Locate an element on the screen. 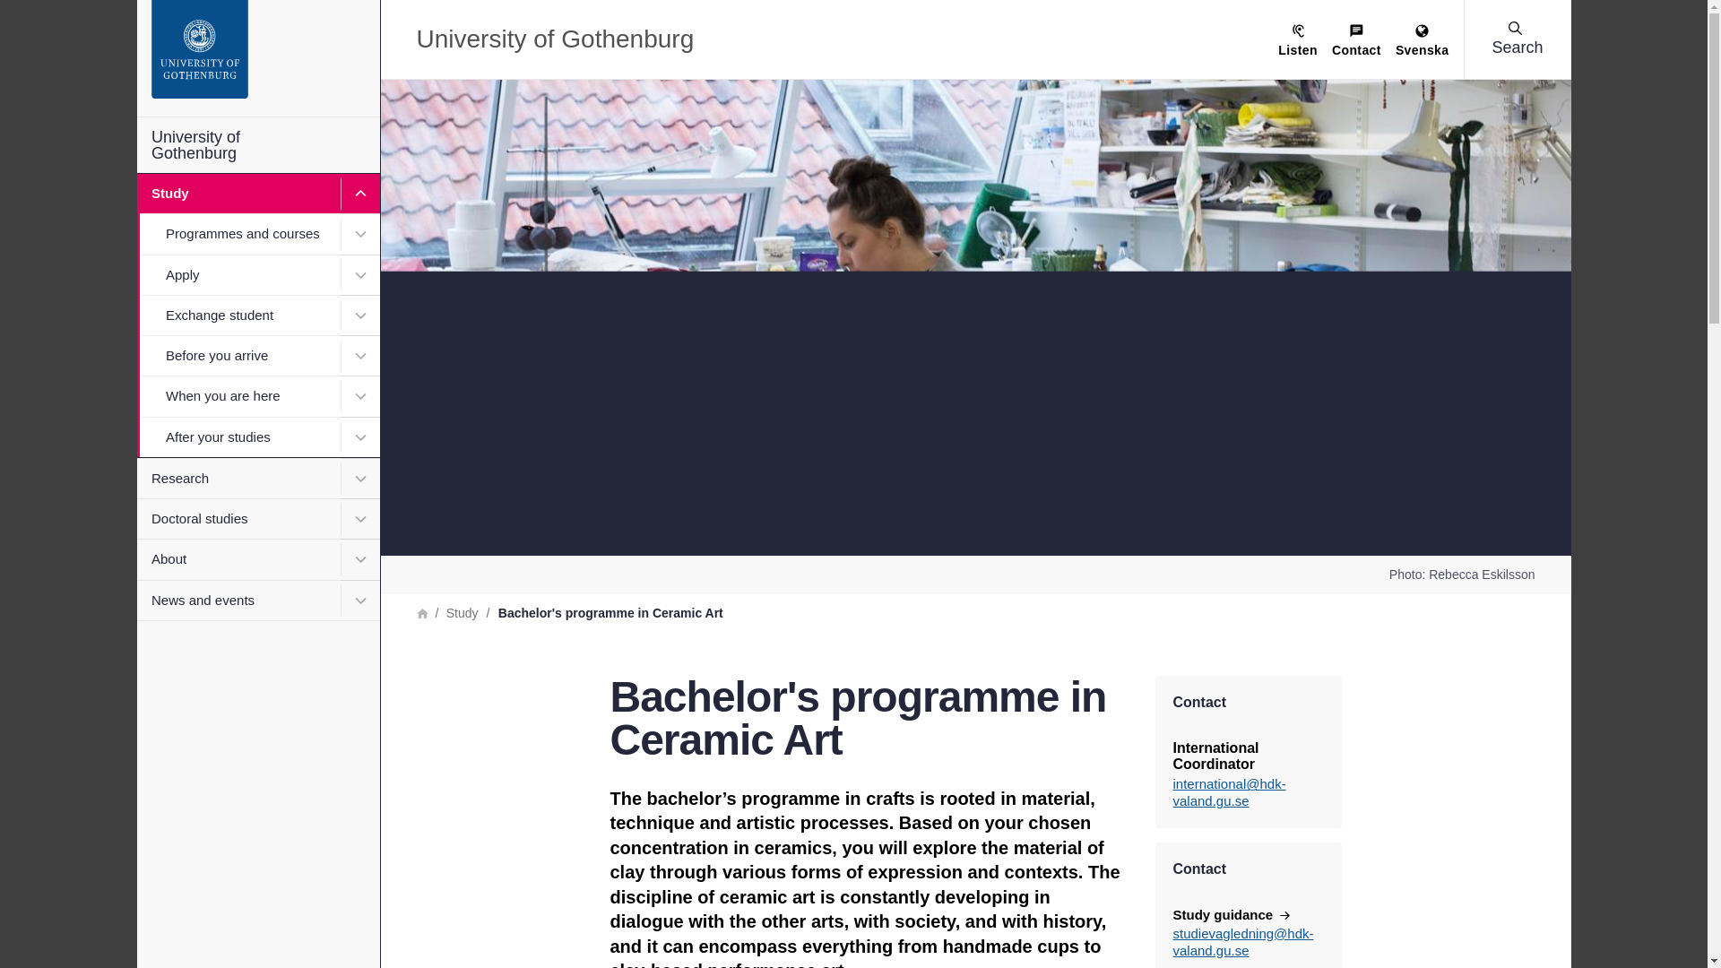  Study is located at coordinates (256, 194).